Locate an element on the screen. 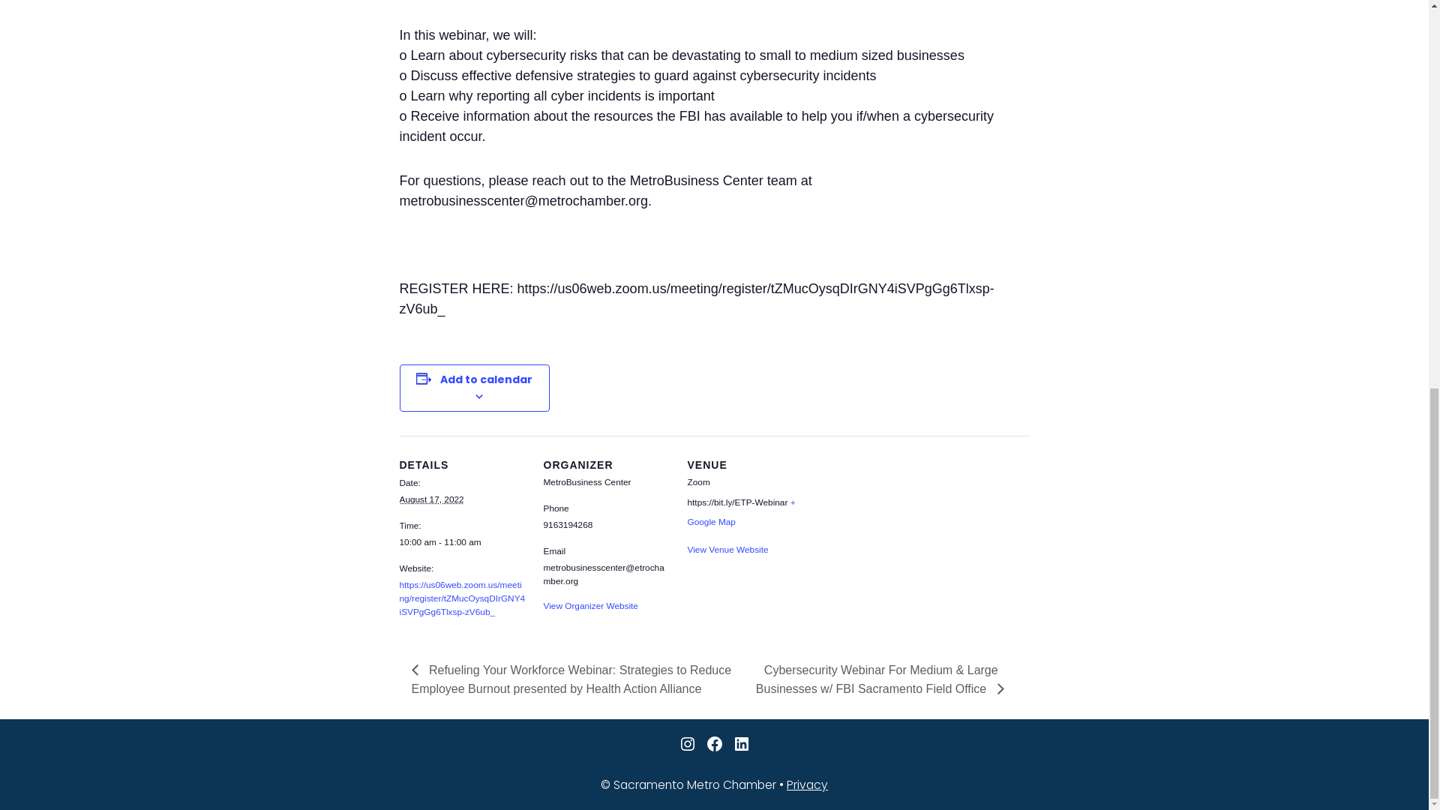 This screenshot has height=810, width=1440. Facebook profile is located at coordinates (714, 744).